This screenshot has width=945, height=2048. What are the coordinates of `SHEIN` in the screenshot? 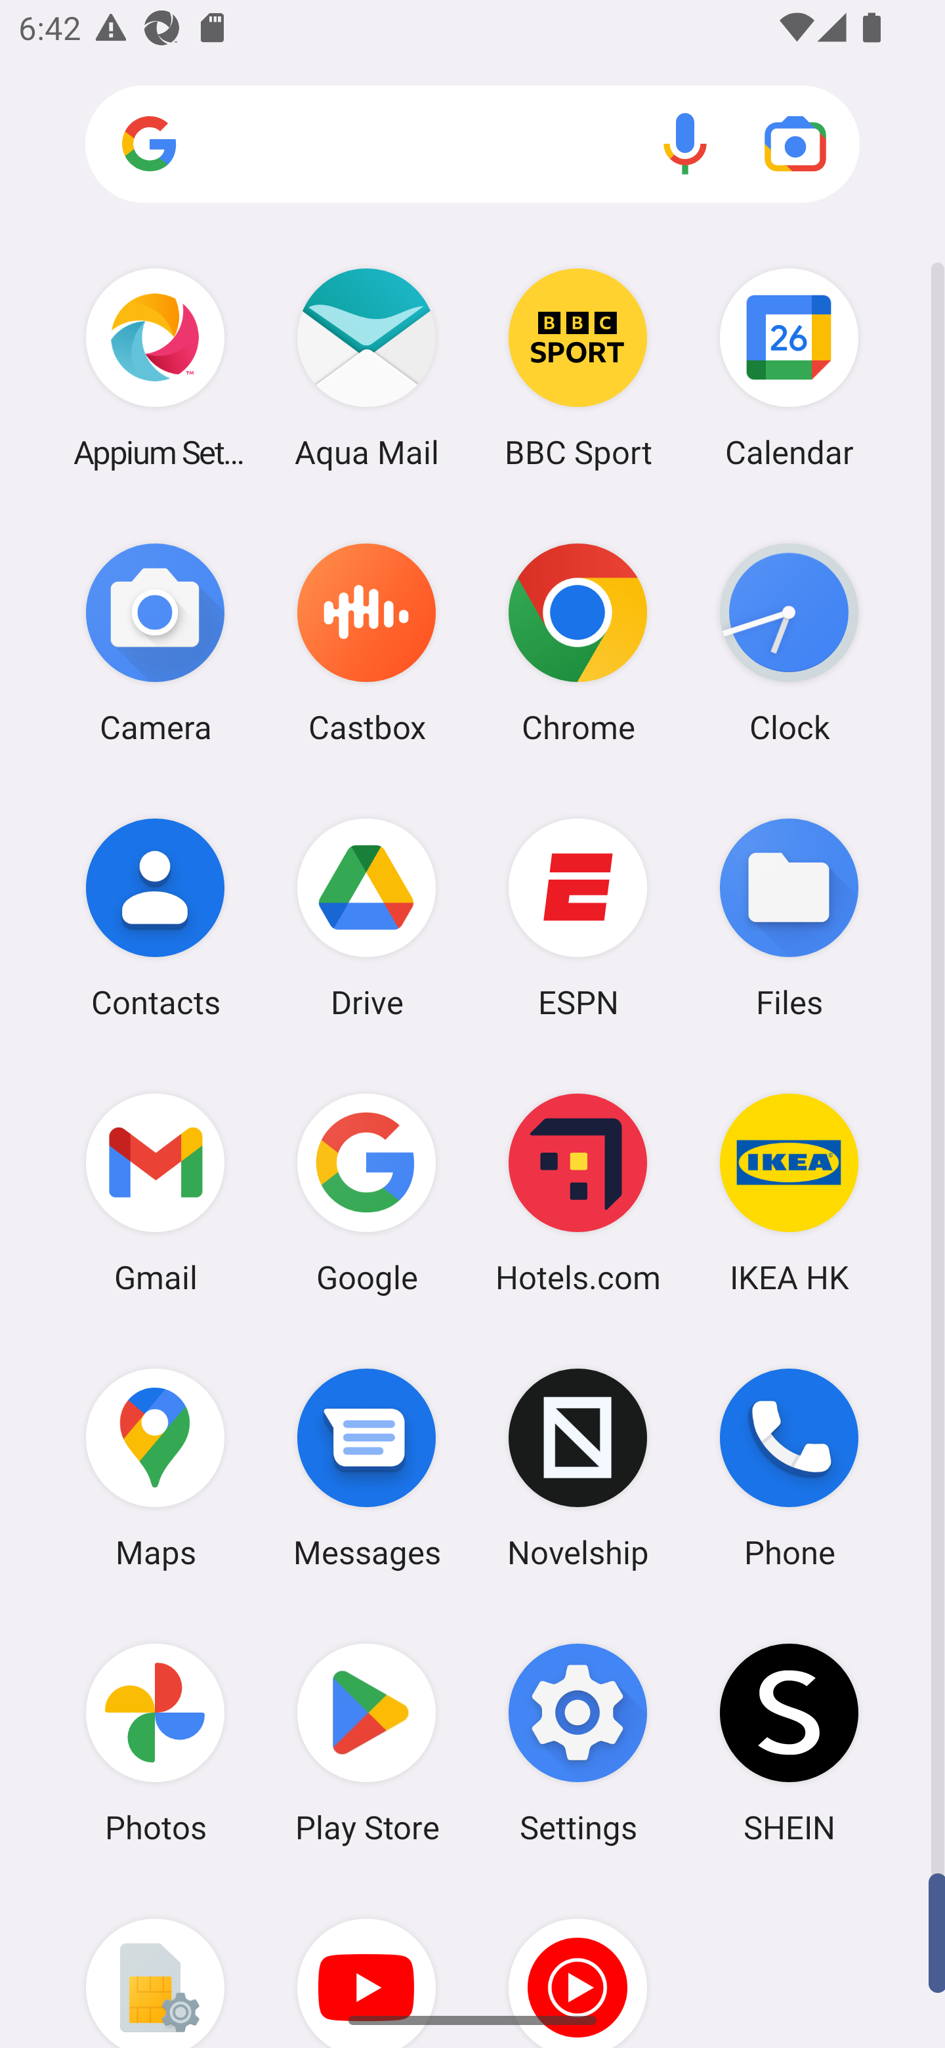 It's located at (789, 1743).